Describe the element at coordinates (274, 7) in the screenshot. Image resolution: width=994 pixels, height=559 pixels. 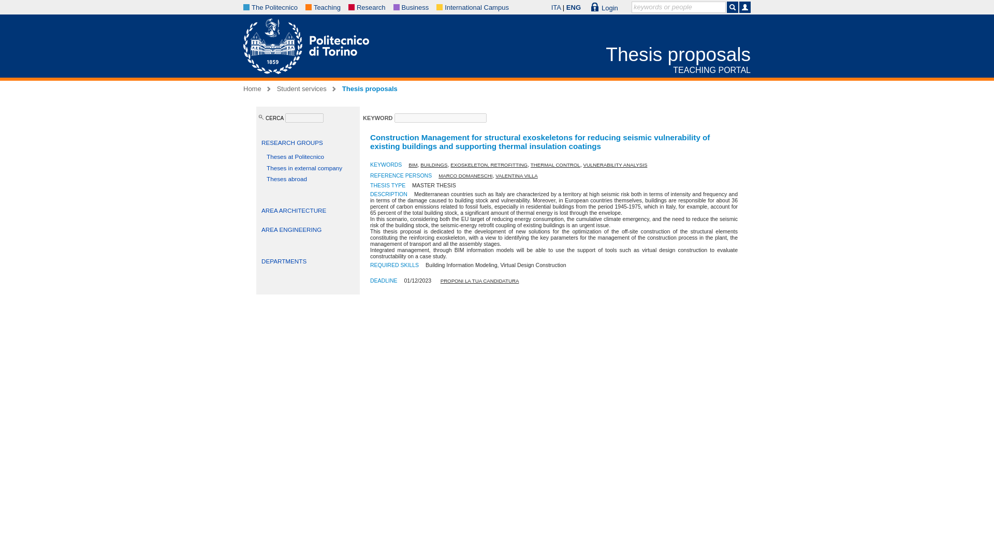
I see `The Politecnico` at that location.